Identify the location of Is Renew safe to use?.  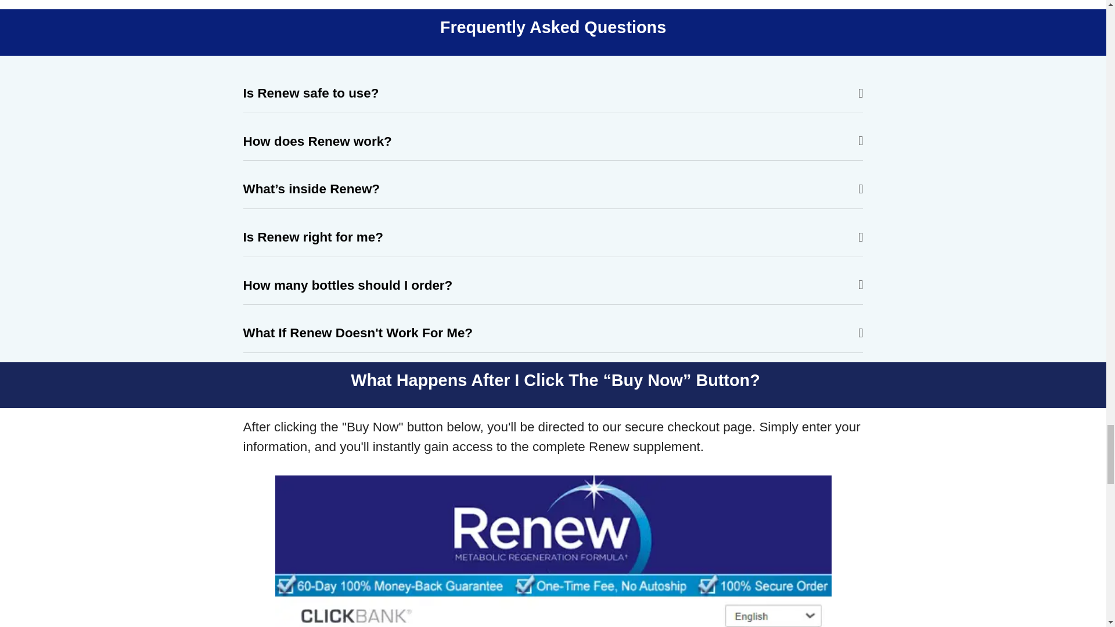
(553, 93).